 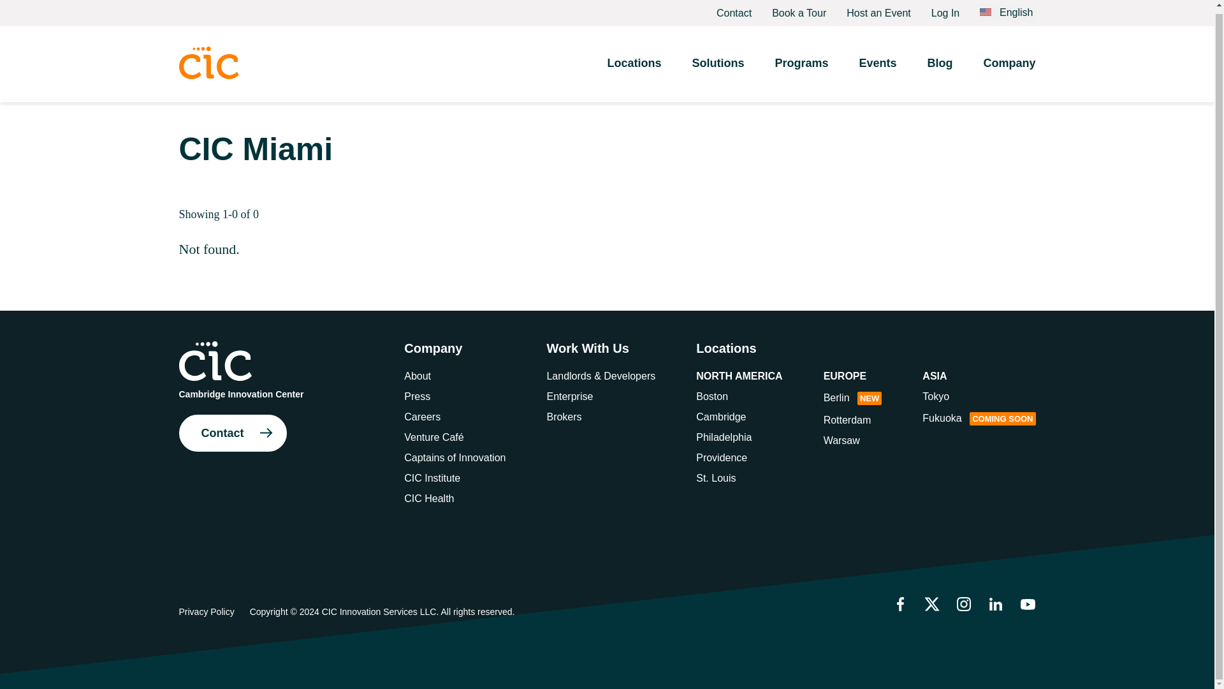 What do you see at coordinates (801, 59) in the screenshot?
I see `Programs` at bounding box center [801, 59].